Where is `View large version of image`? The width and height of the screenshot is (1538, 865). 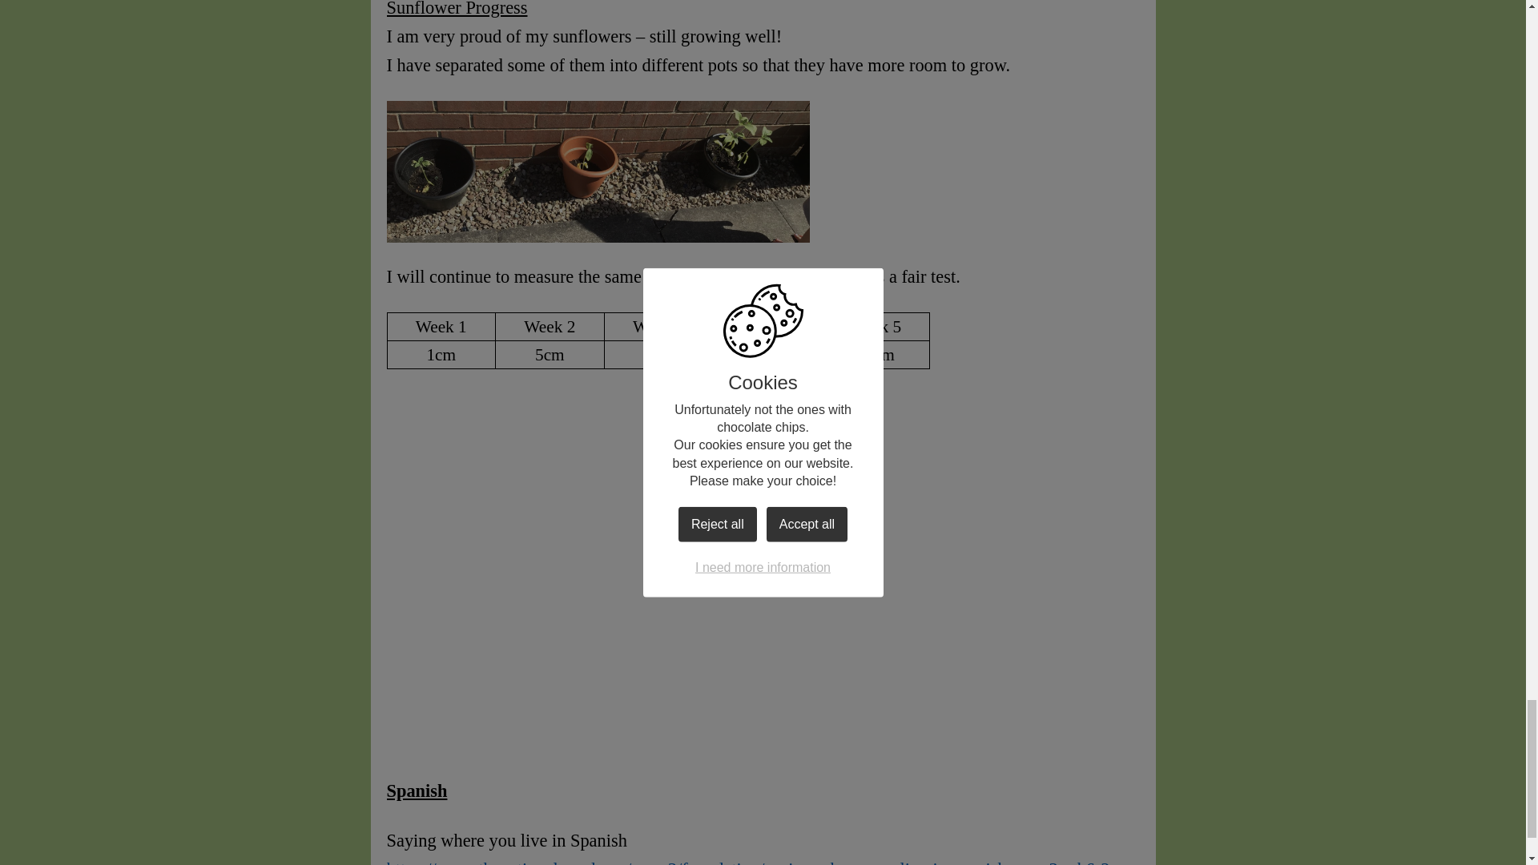
View large version of image is located at coordinates (505, 475).